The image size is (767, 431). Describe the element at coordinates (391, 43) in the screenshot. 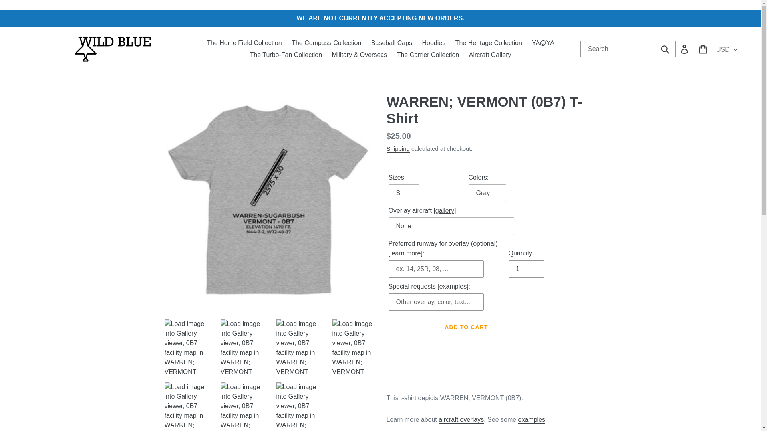

I see `Baseball Caps` at that location.